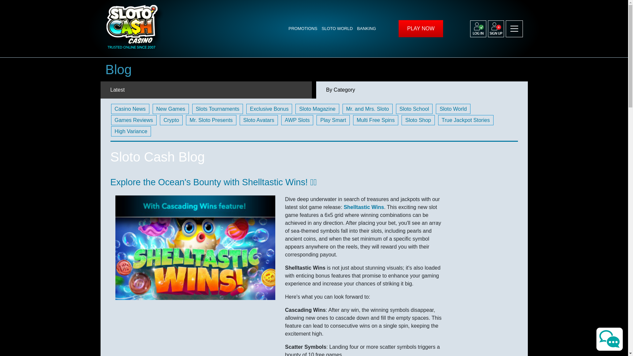 The width and height of the screenshot is (633, 356). I want to click on SLOTO WORLD, so click(339, 28).